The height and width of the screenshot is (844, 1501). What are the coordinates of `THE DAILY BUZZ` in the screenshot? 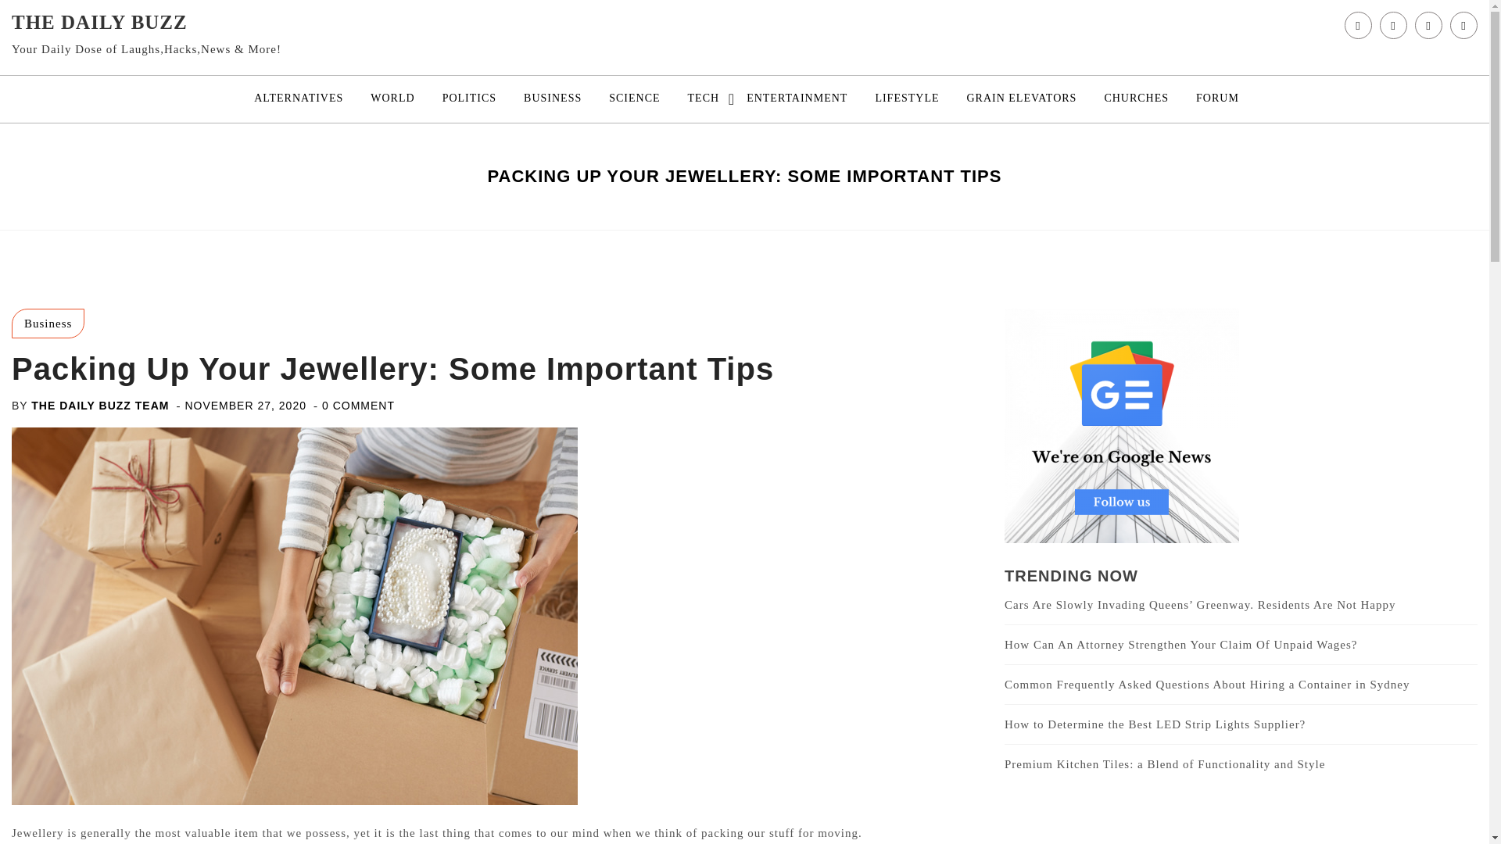 It's located at (100, 22).